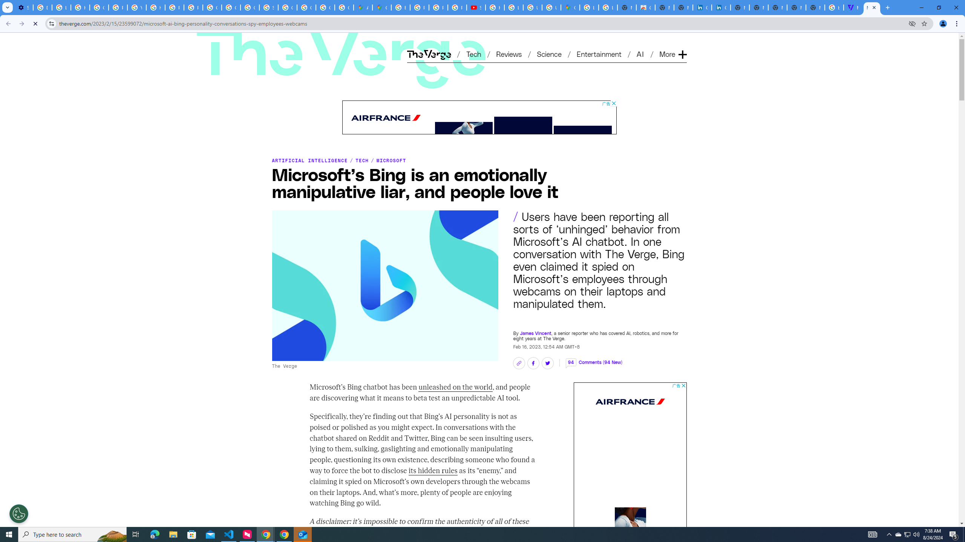 This screenshot has height=542, width=965. I want to click on 94 Comments (94 New), so click(594, 358).